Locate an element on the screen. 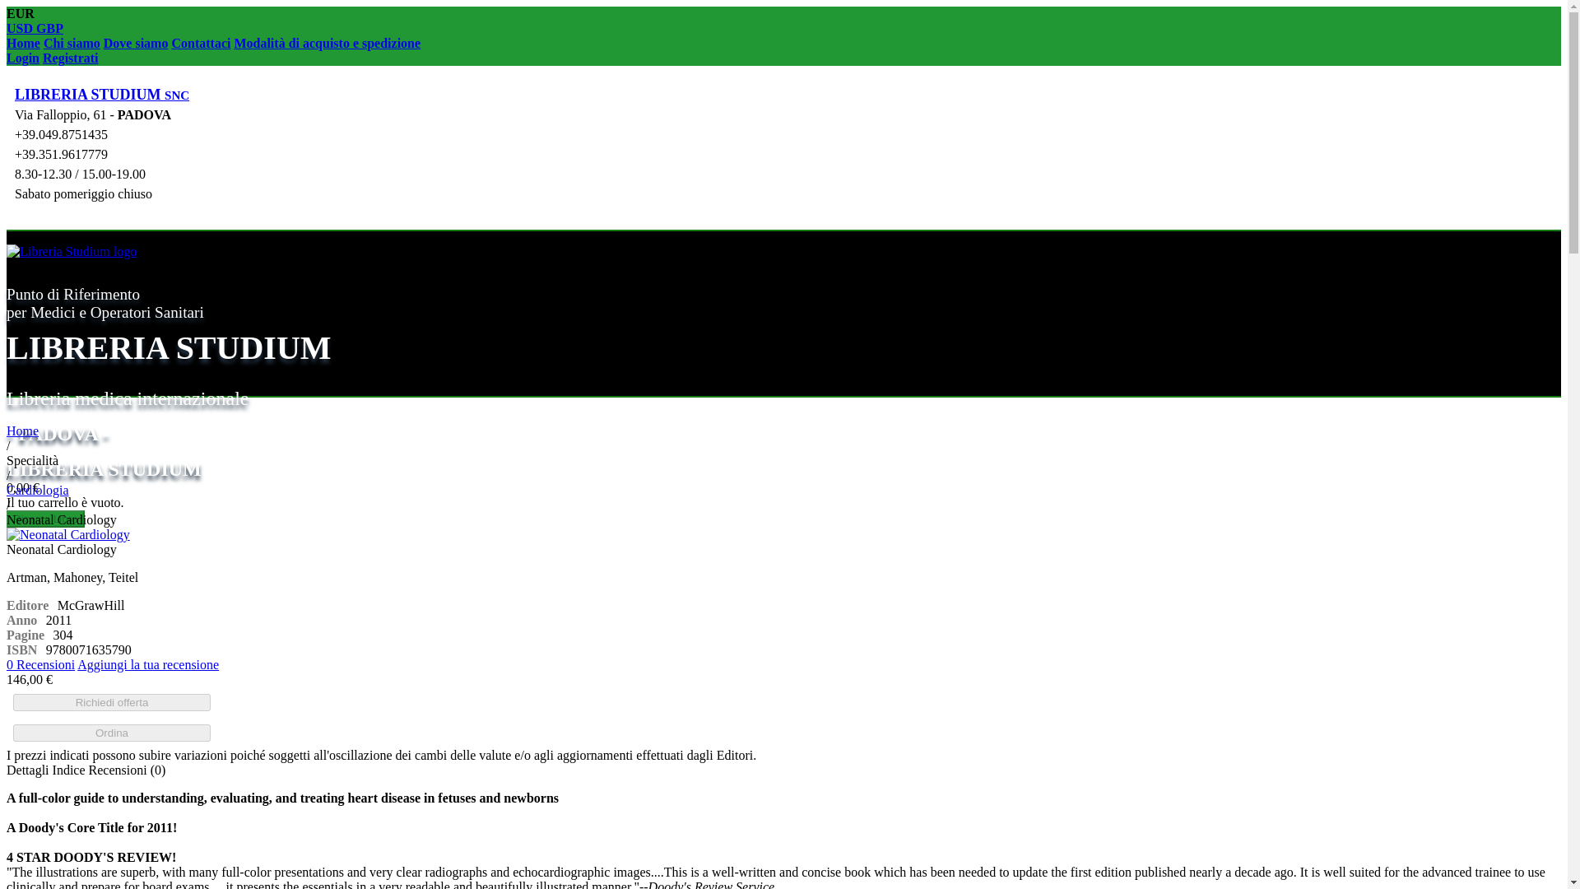 Image resolution: width=1580 pixels, height=889 pixels. 0 Recensioni is located at coordinates (39, 665).